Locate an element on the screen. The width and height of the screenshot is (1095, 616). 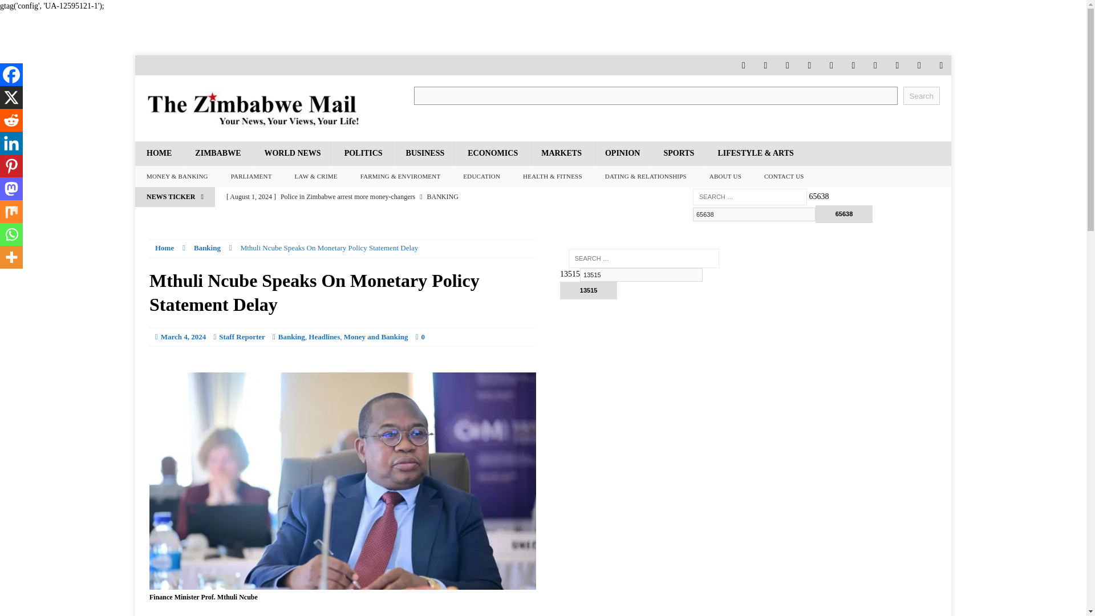
PARLIAMENT is located at coordinates (252, 177).